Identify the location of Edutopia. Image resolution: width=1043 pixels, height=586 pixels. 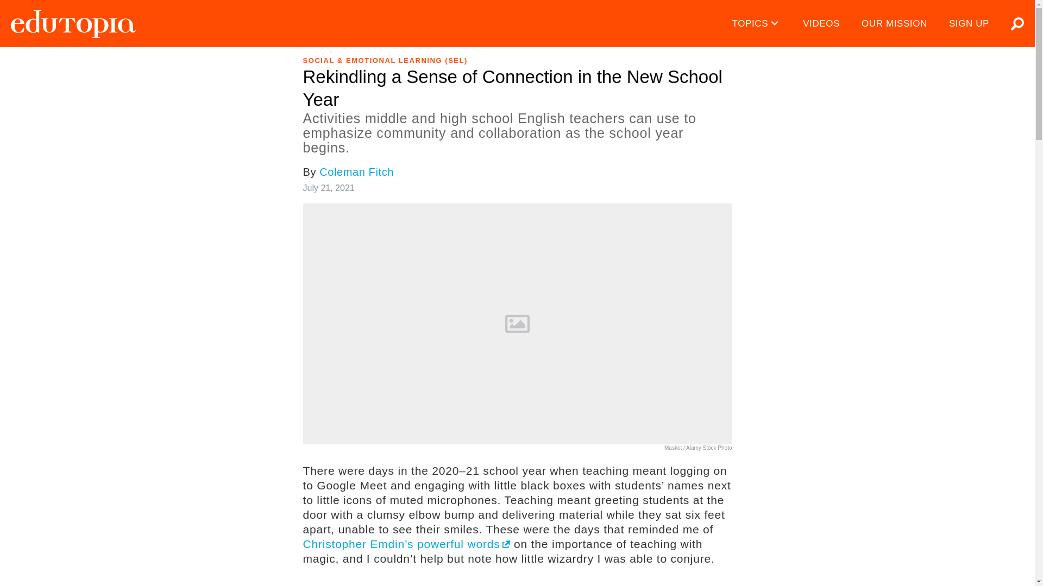
(73, 24).